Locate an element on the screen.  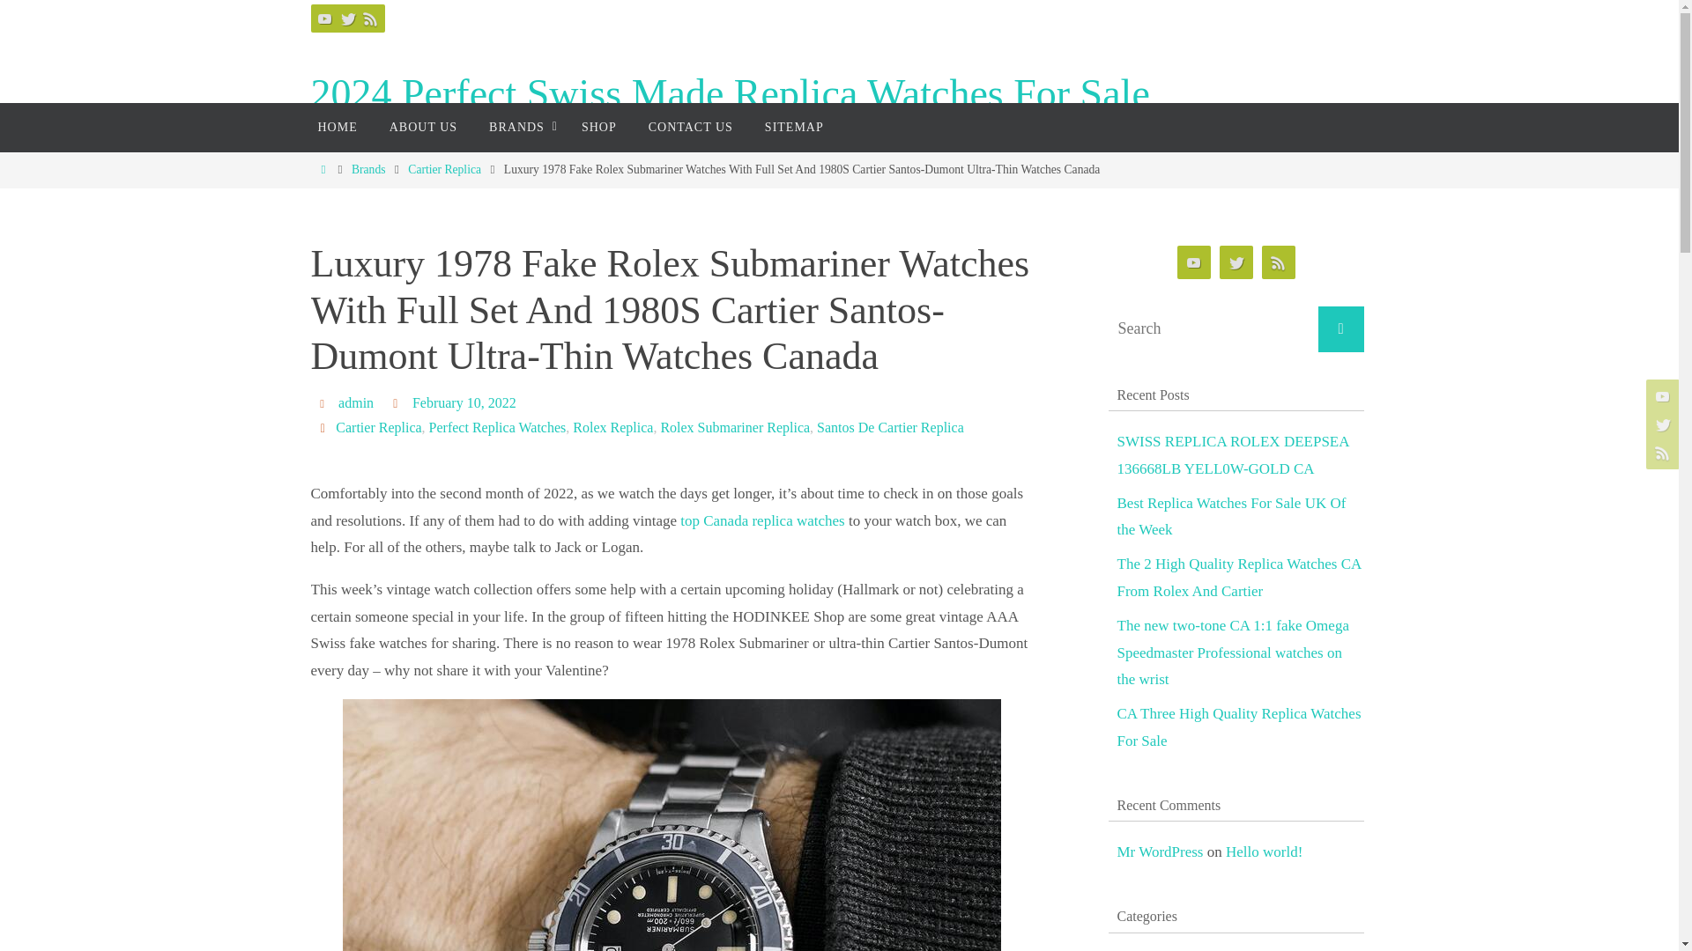
Twitter is located at coordinates (347, 18).